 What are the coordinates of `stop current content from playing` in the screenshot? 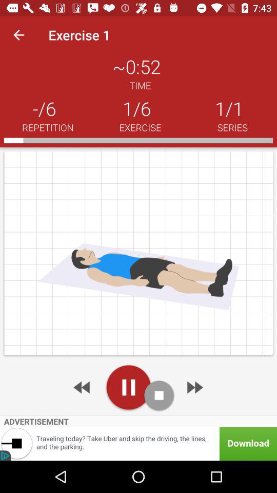 It's located at (159, 395).